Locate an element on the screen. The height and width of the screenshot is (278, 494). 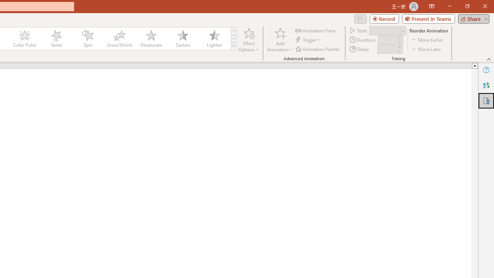
Animation Duration is located at coordinates (387, 40).